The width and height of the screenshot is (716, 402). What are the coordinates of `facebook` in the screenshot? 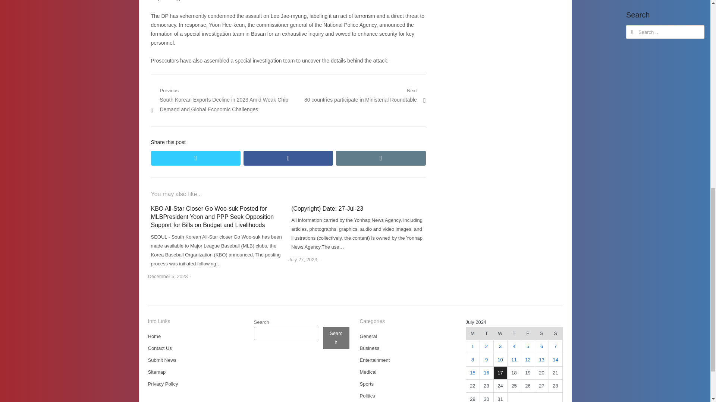 It's located at (288, 158).